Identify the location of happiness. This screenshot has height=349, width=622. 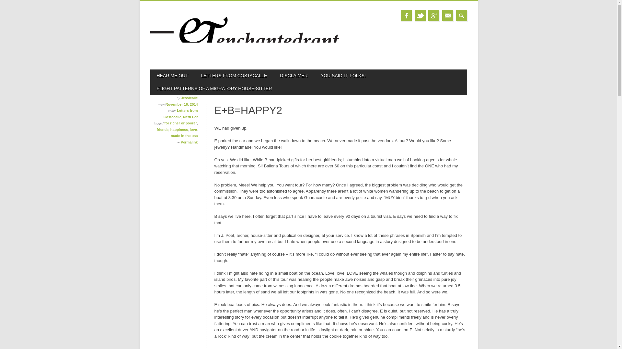
(179, 130).